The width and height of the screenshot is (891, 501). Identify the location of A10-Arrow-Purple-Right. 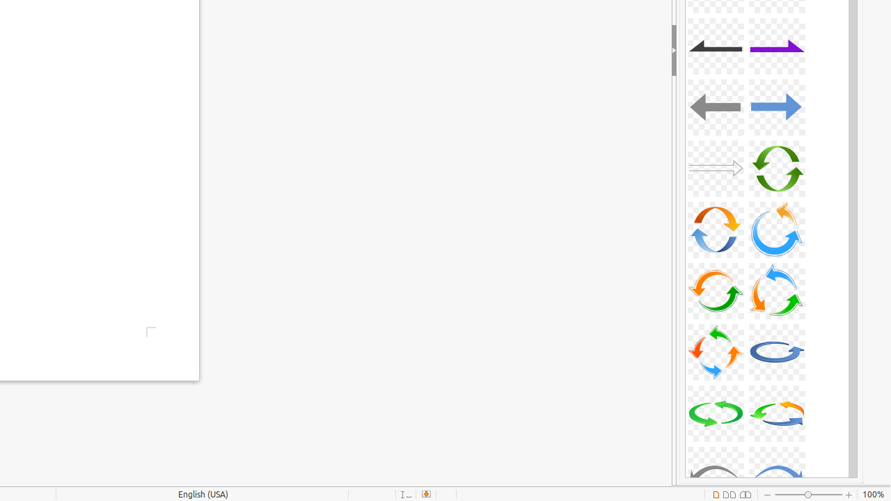
(777, 46).